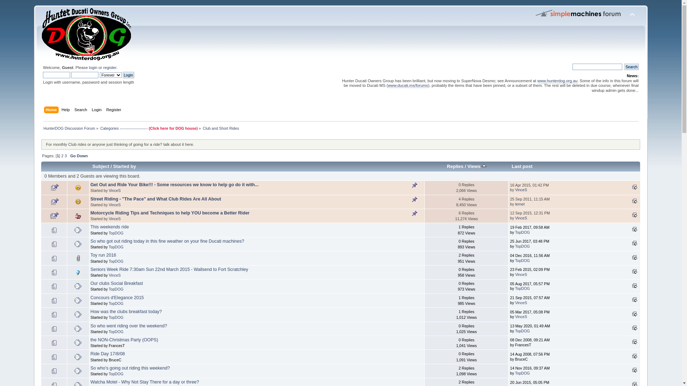 This screenshot has height=386, width=687. I want to click on Toy run 2016, so click(103, 255).